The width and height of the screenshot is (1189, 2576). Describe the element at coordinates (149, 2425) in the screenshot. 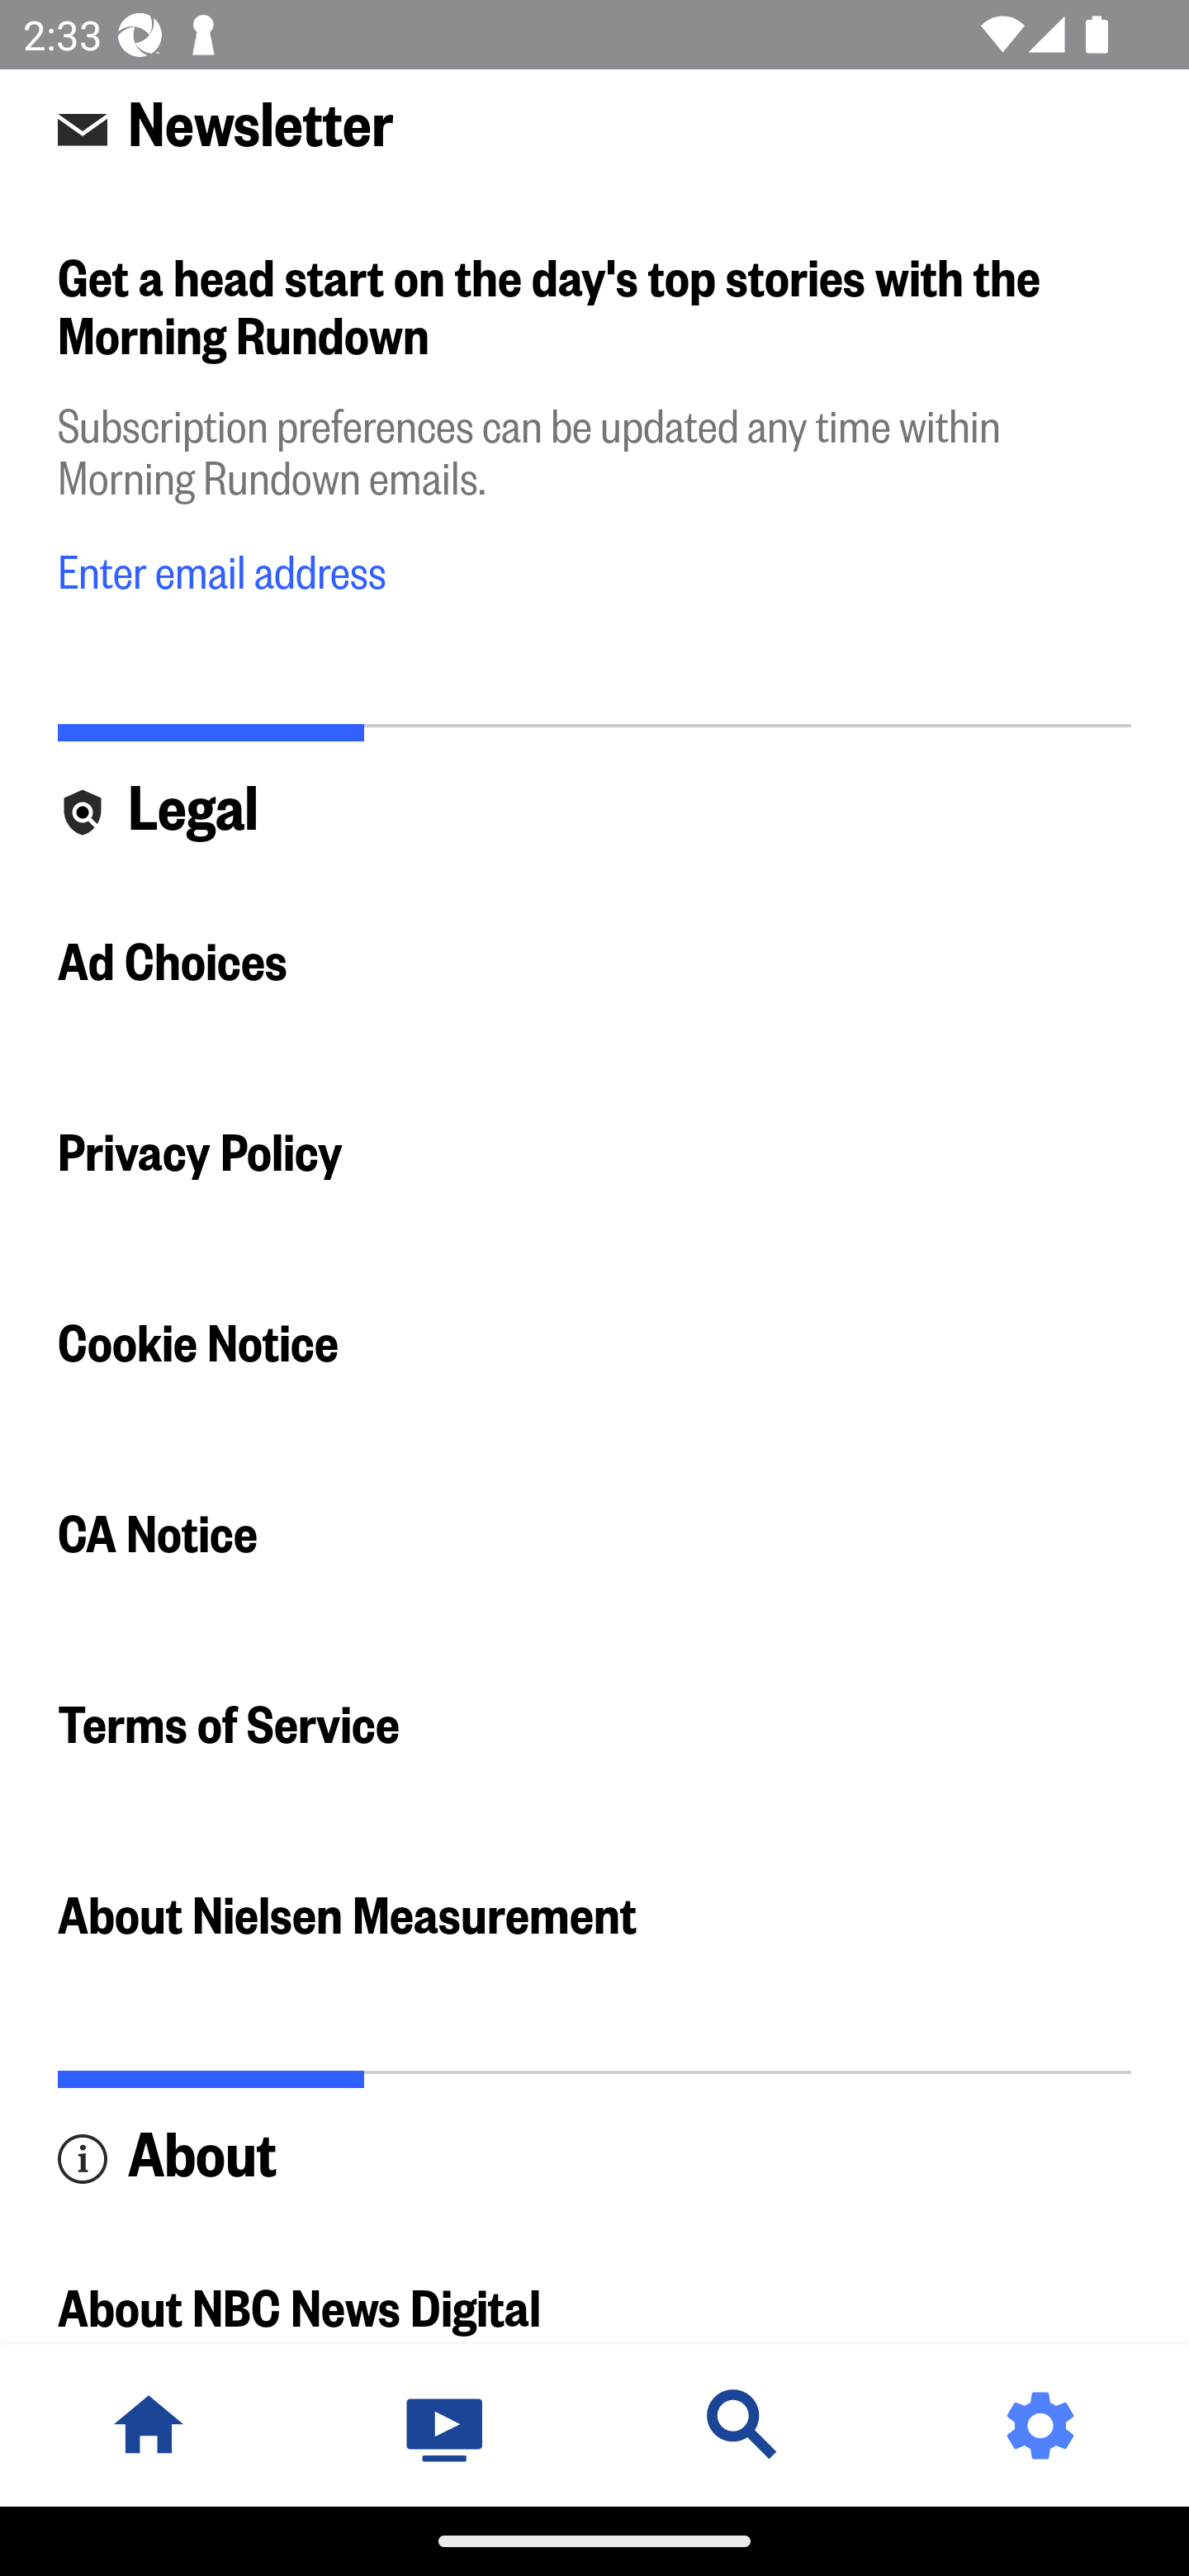

I see `NBC News Home` at that location.